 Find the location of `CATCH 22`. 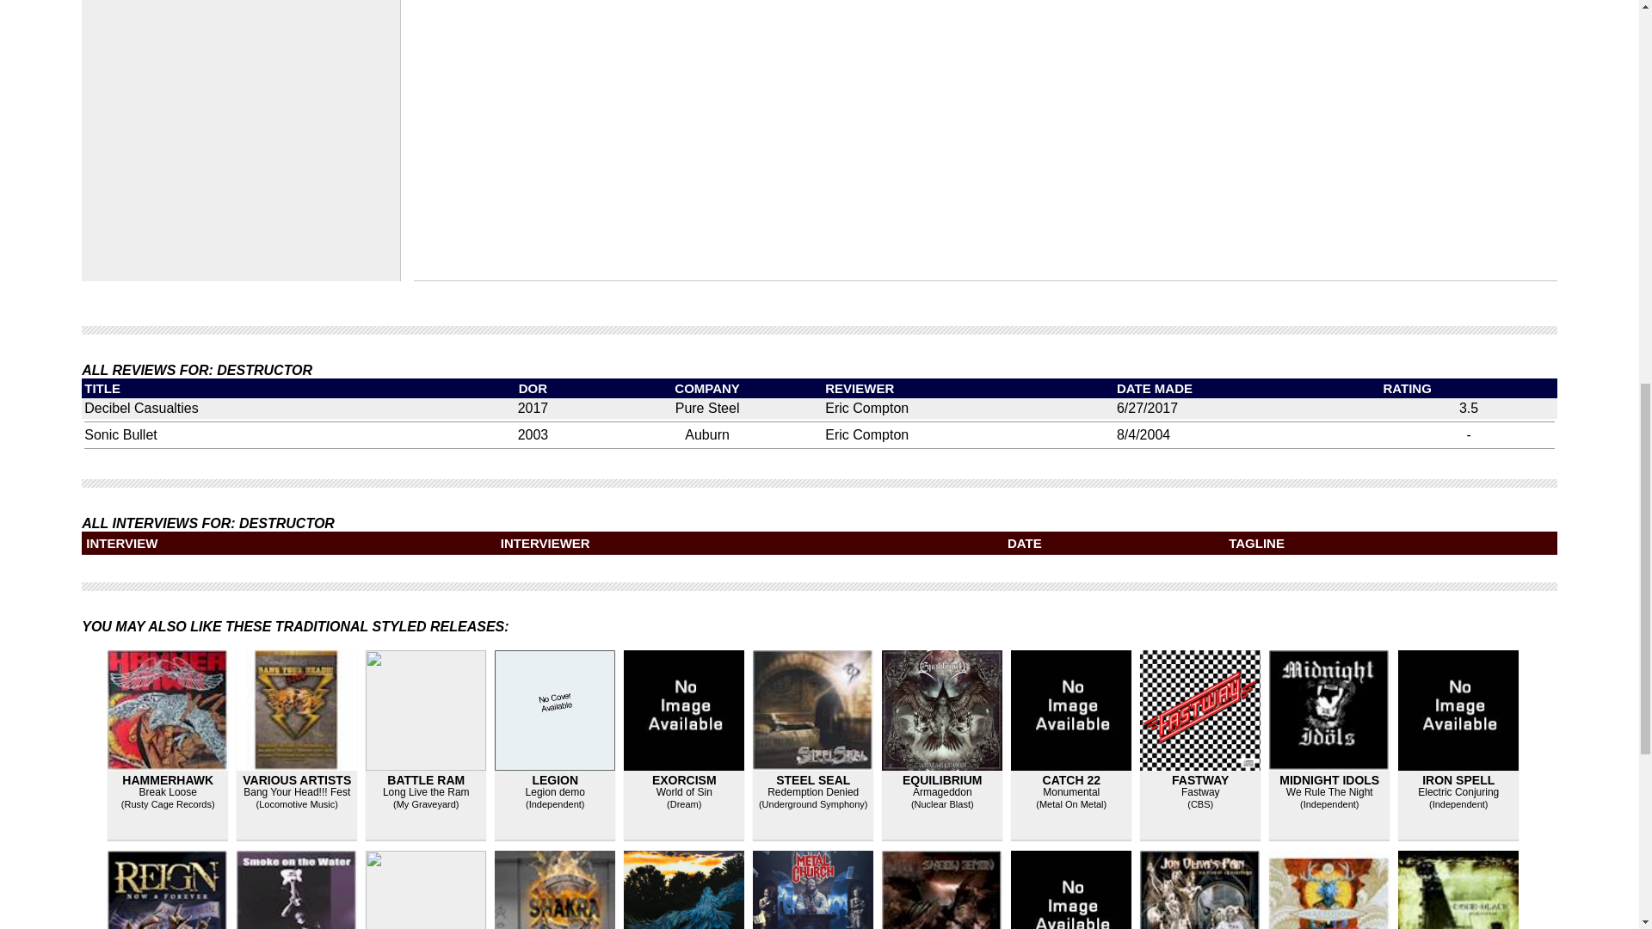

CATCH 22 is located at coordinates (1070, 779).